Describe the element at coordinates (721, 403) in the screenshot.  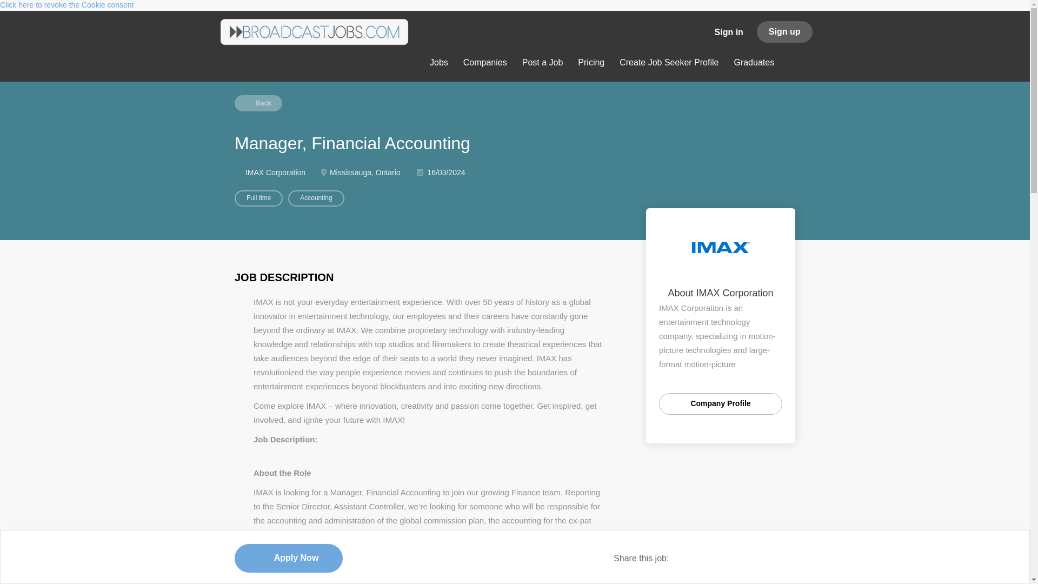
I see `Company Profile` at that location.